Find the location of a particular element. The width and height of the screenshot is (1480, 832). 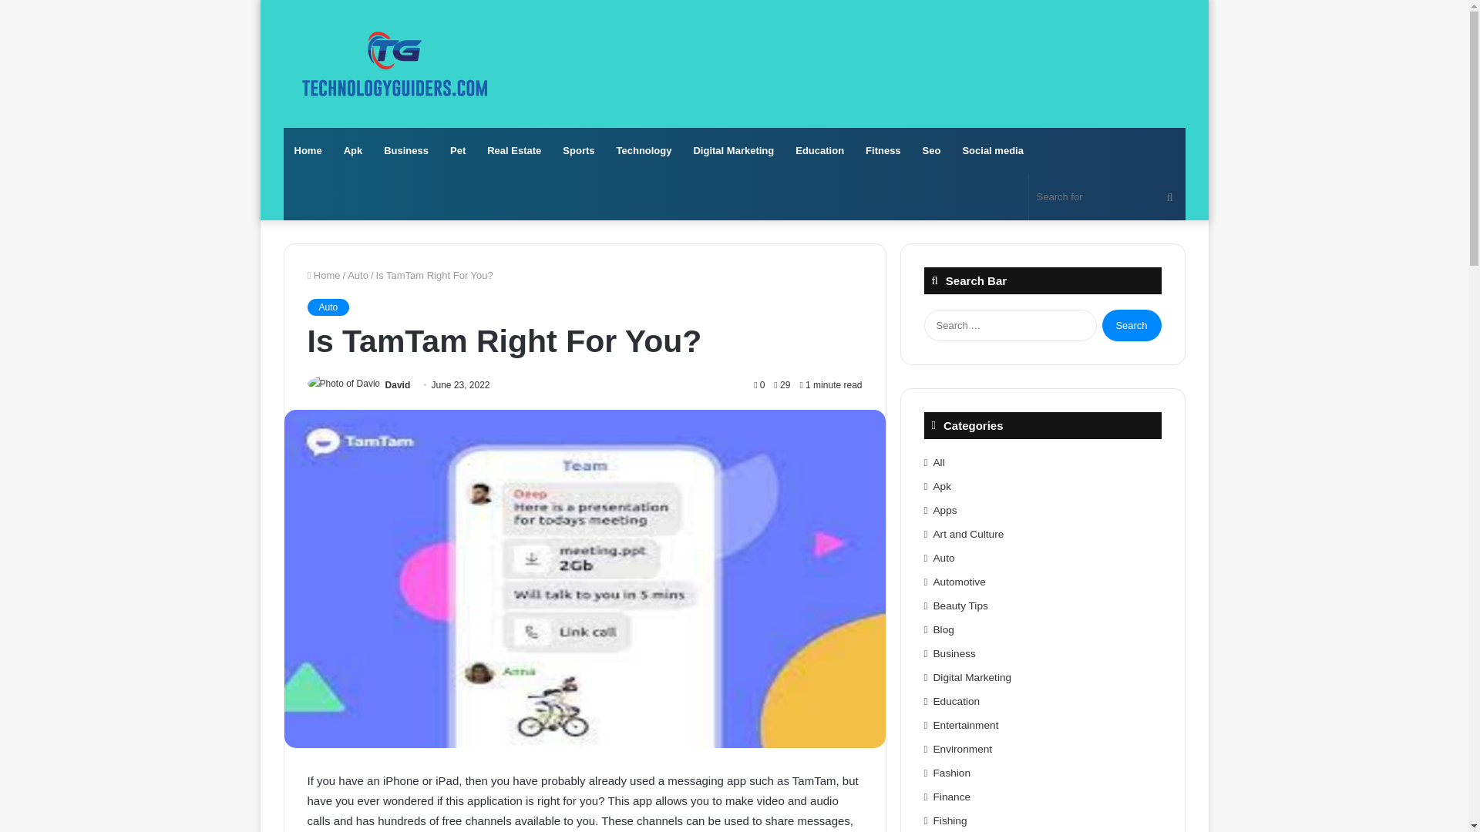

Education is located at coordinates (819, 151).